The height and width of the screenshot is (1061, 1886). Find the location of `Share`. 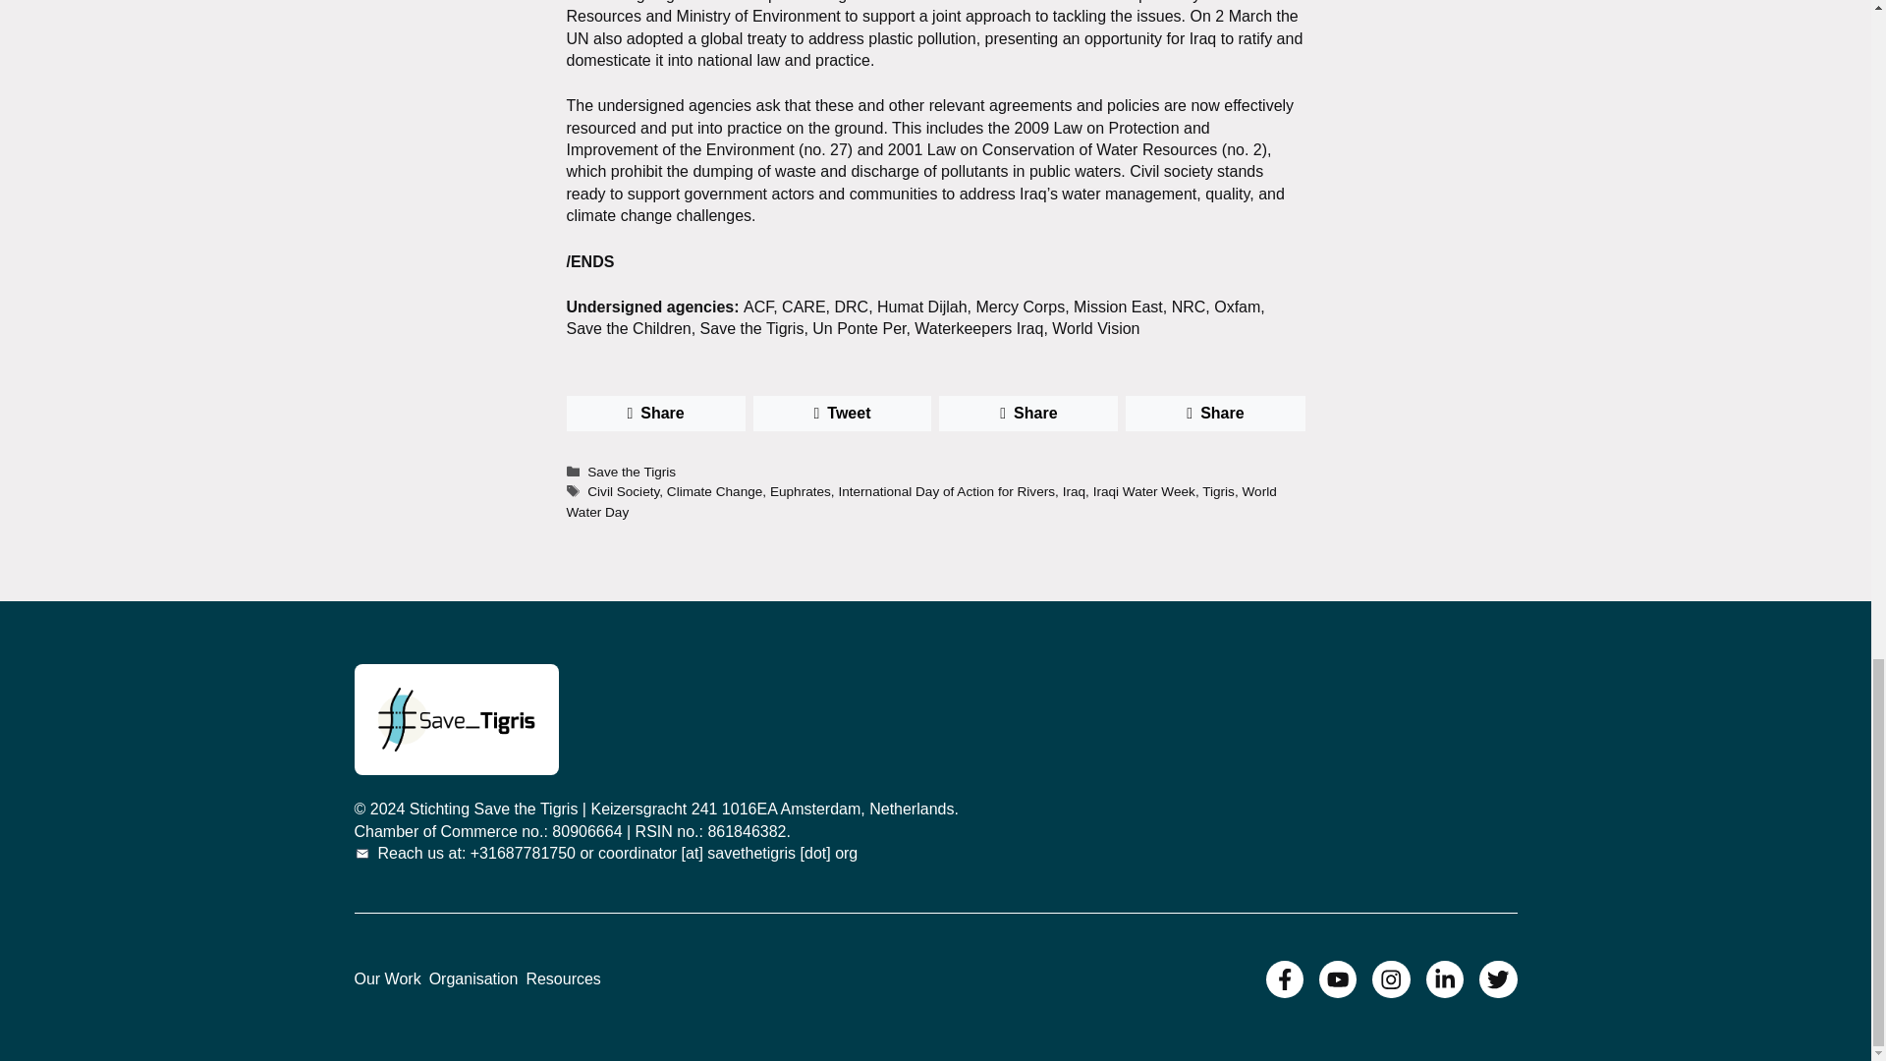

Share is located at coordinates (1215, 413).